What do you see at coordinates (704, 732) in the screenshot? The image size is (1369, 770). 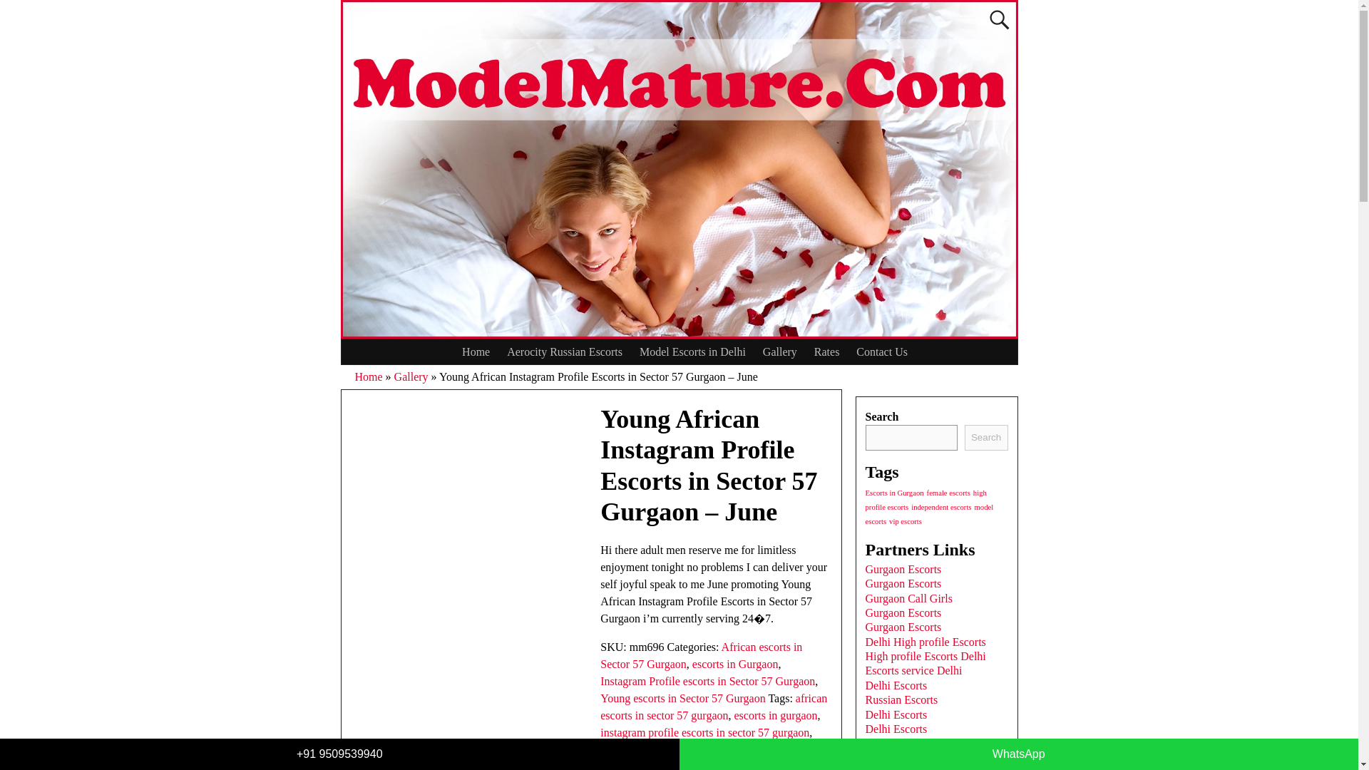 I see `instagram profile escorts in sector 57 gurgaon` at bounding box center [704, 732].